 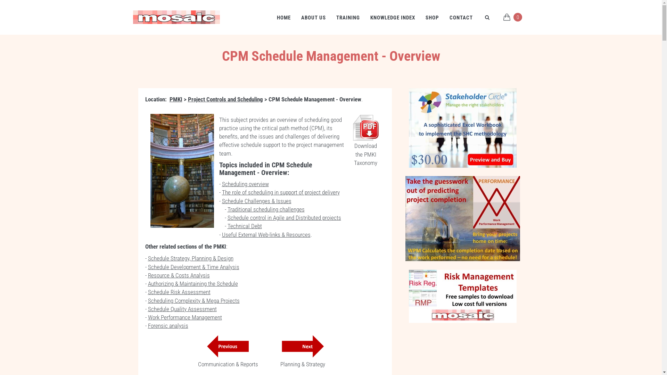 What do you see at coordinates (168, 326) in the screenshot?
I see `Forensic analysis` at bounding box center [168, 326].